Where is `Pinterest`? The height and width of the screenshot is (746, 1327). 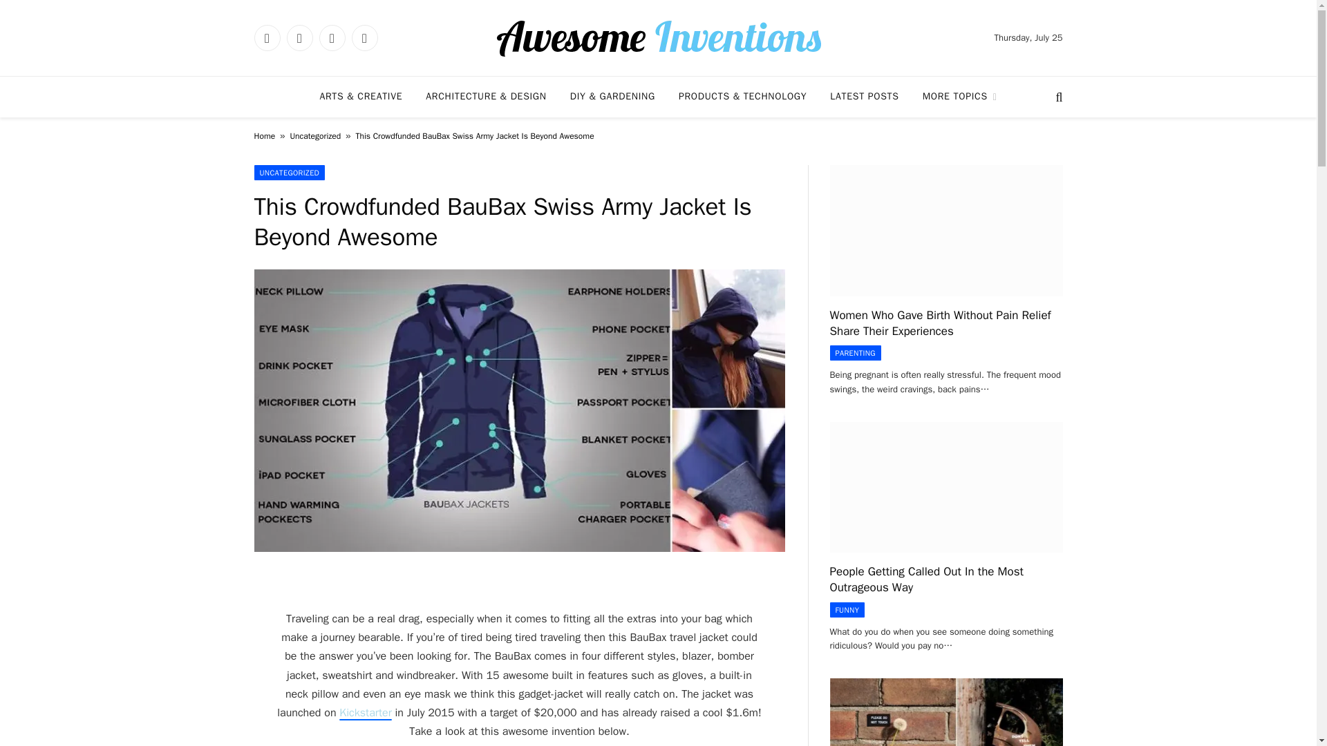
Pinterest is located at coordinates (364, 37).